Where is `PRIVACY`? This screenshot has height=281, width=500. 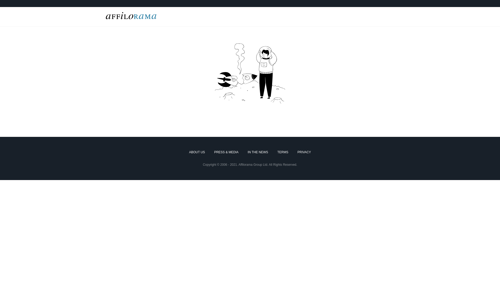 PRIVACY is located at coordinates (304, 152).